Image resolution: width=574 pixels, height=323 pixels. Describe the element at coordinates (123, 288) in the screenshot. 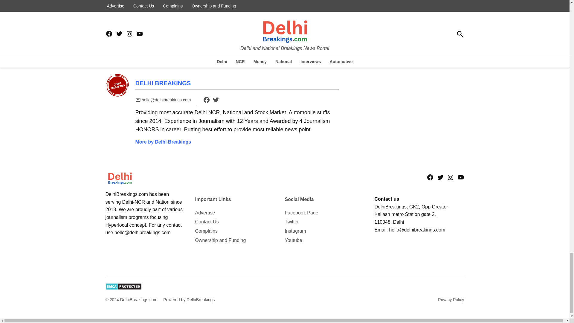

I see `DMCA.com Protection Status` at that location.